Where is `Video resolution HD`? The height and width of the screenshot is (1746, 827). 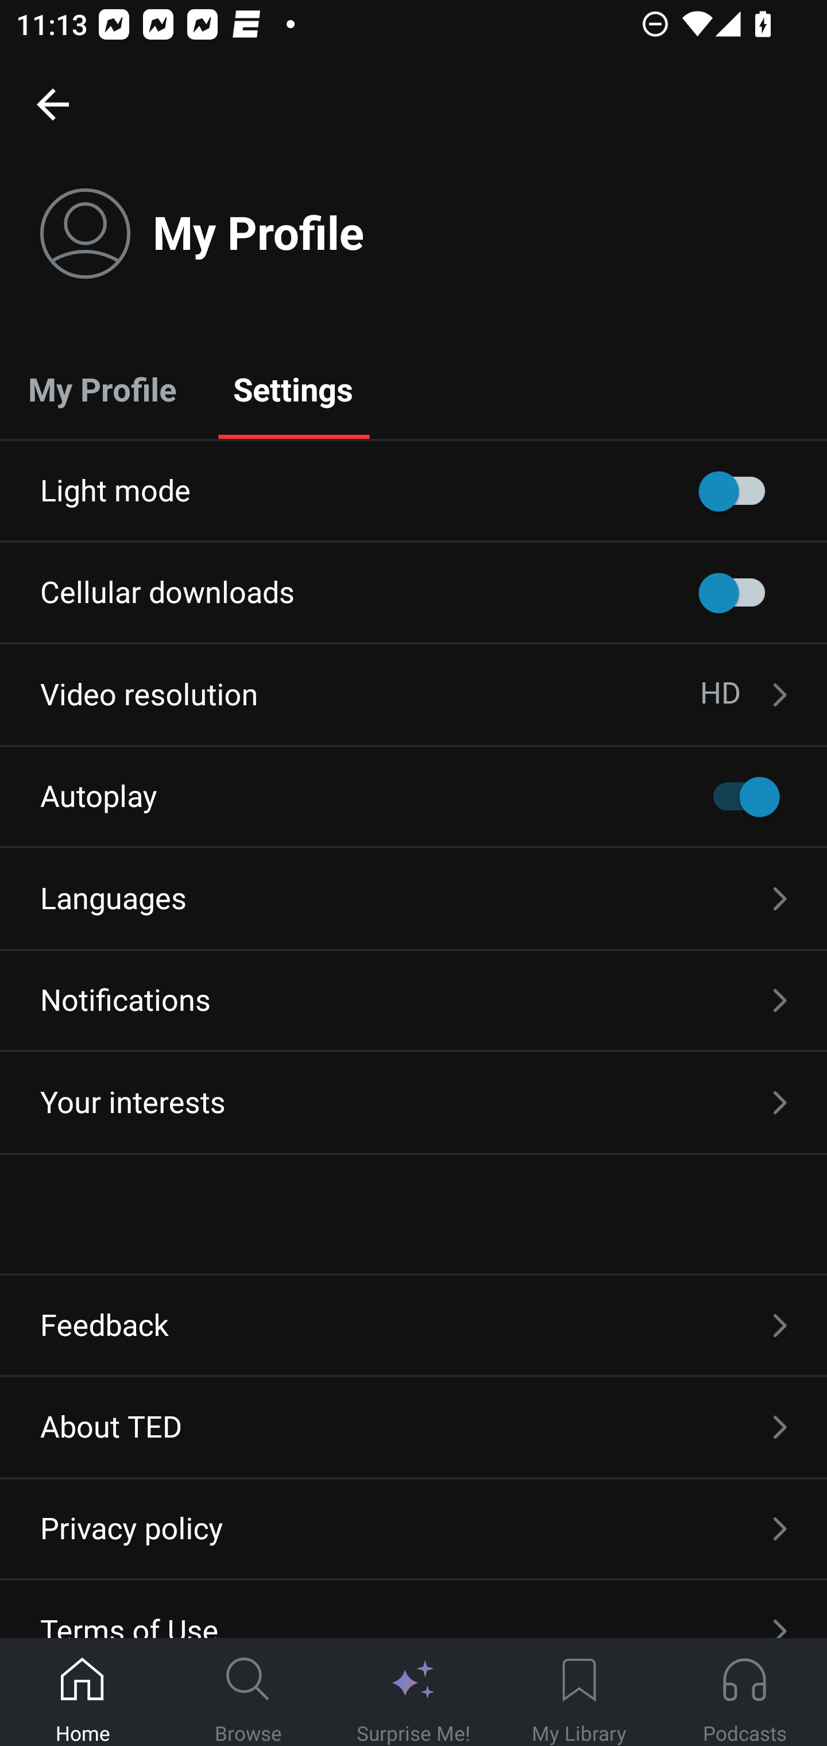
Video resolution HD is located at coordinates (413, 695).